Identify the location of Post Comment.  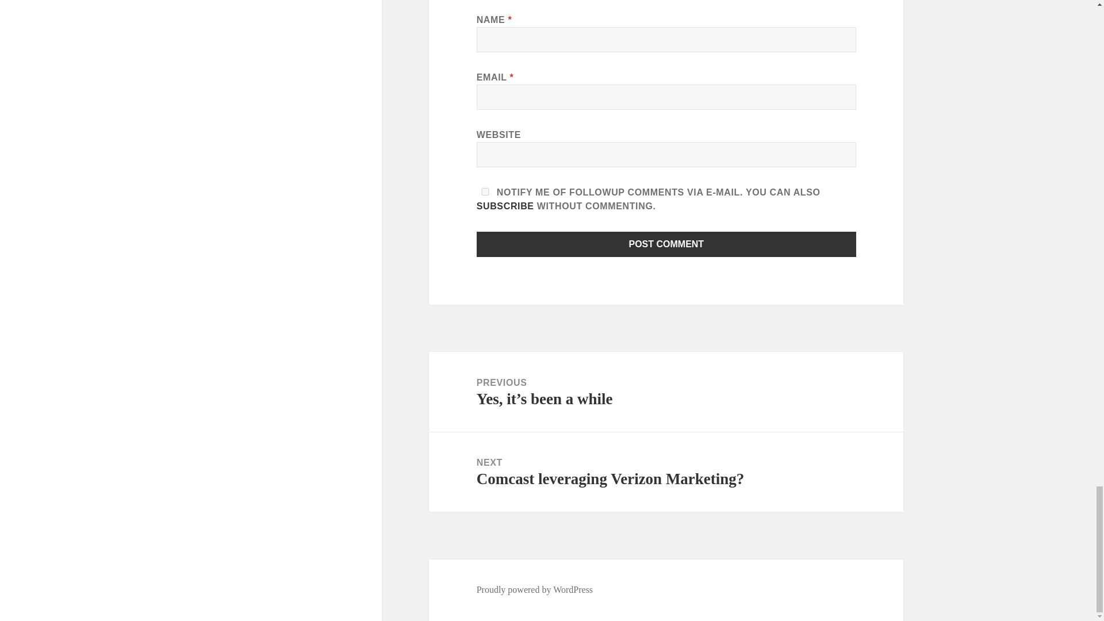
(666, 244).